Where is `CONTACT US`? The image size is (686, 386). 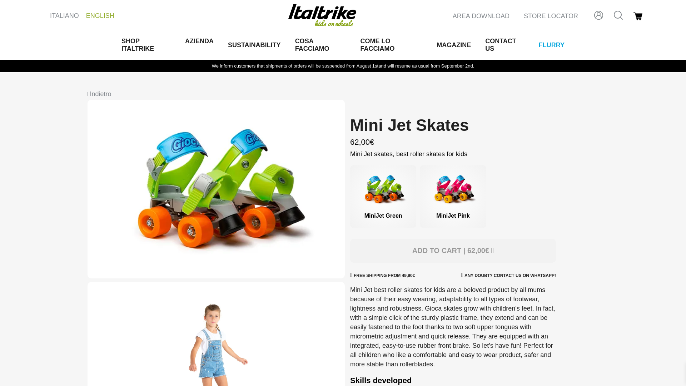
CONTACT US is located at coordinates (504, 45).